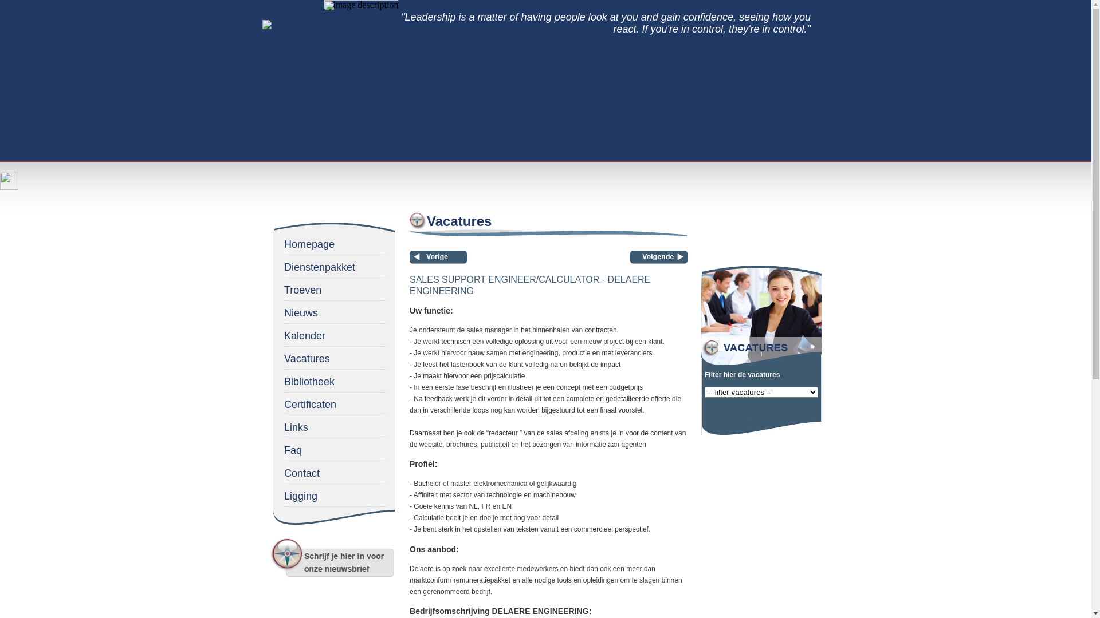  What do you see at coordinates (334, 379) in the screenshot?
I see `Bibliotheek` at bounding box center [334, 379].